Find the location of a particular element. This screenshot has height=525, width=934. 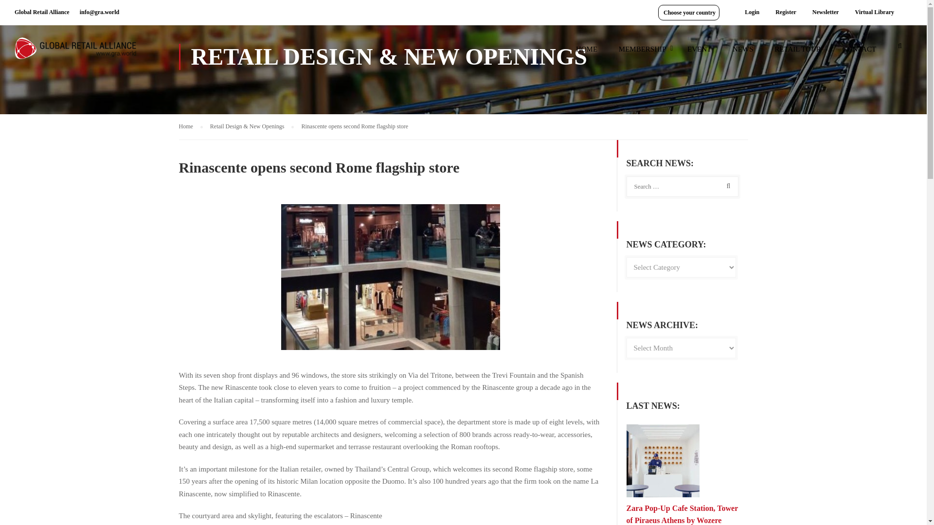

EVENT is located at coordinates (700, 53).